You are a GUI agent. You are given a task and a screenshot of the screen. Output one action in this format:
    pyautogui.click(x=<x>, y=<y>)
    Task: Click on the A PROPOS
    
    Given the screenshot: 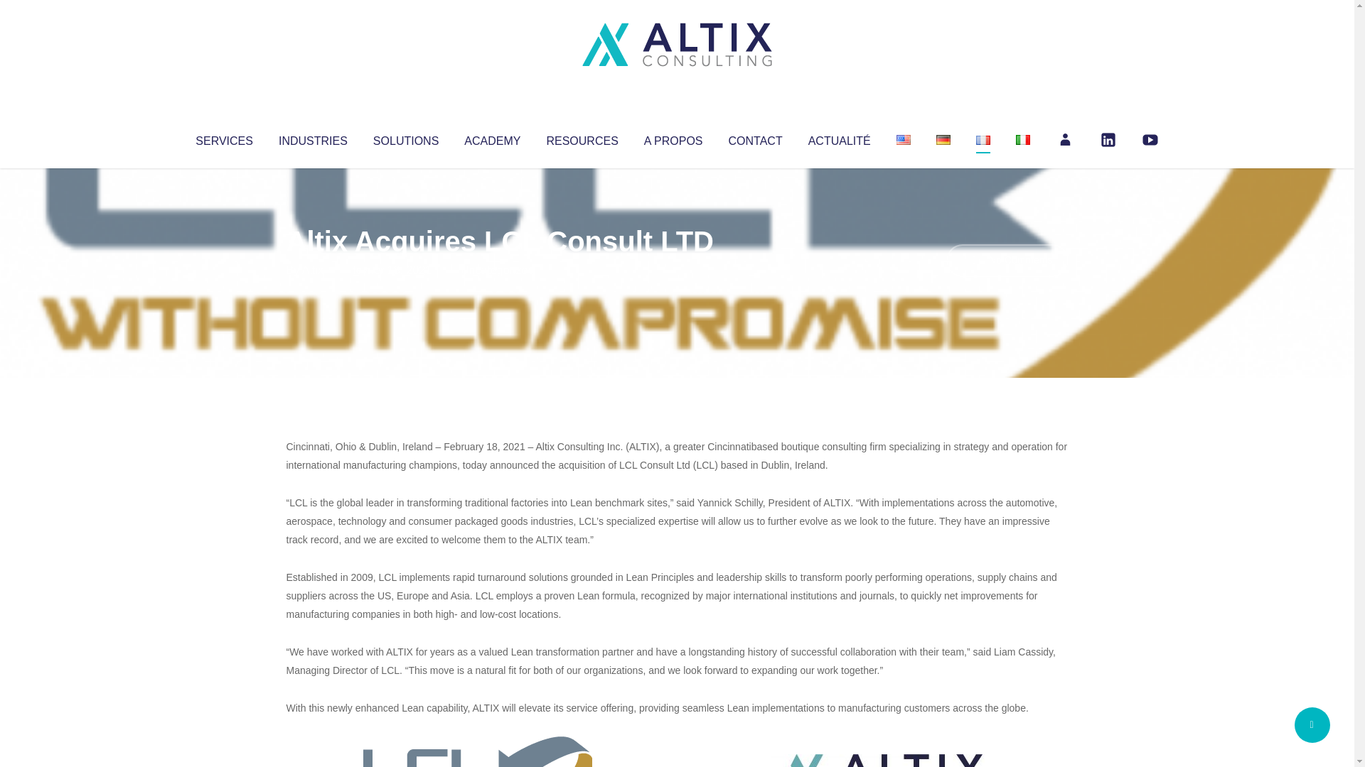 What is the action you would take?
    pyautogui.click(x=673, y=138)
    